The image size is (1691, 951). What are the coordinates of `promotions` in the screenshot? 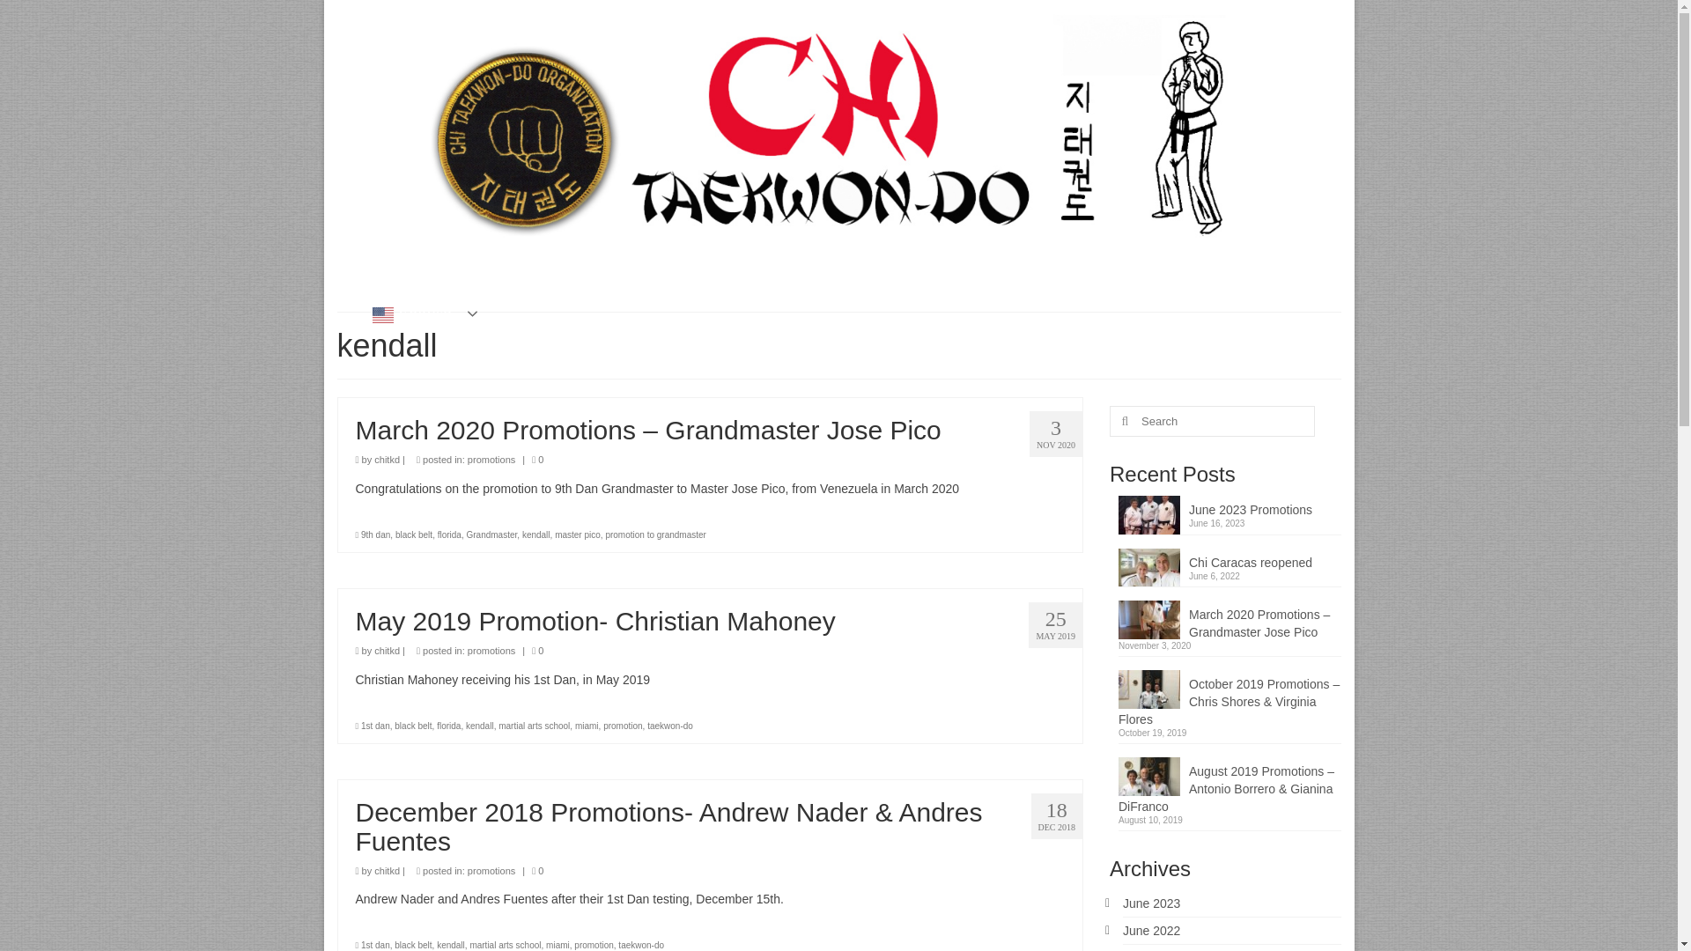 It's located at (491, 651).